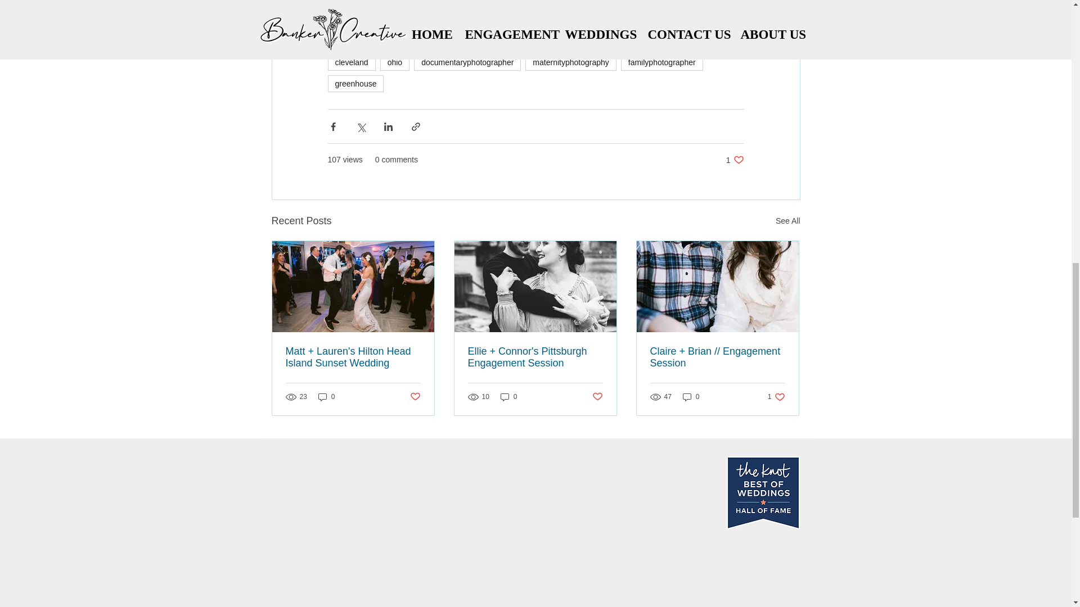 The height and width of the screenshot is (607, 1080). What do you see at coordinates (661, 62) in the screenshot?
I see `familyphotographer` at bounding box center [661, 62].